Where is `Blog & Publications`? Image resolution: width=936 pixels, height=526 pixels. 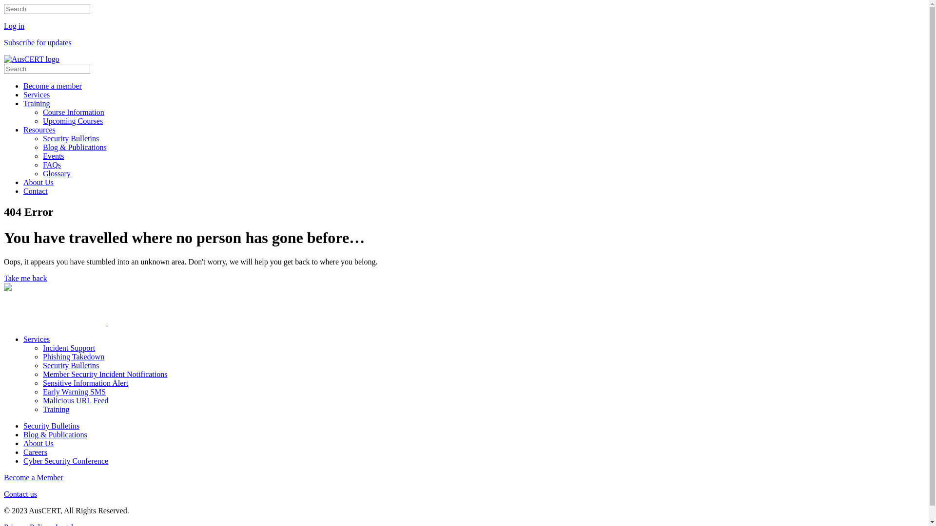 Blog & Publications is located at coordinates (75, 147).